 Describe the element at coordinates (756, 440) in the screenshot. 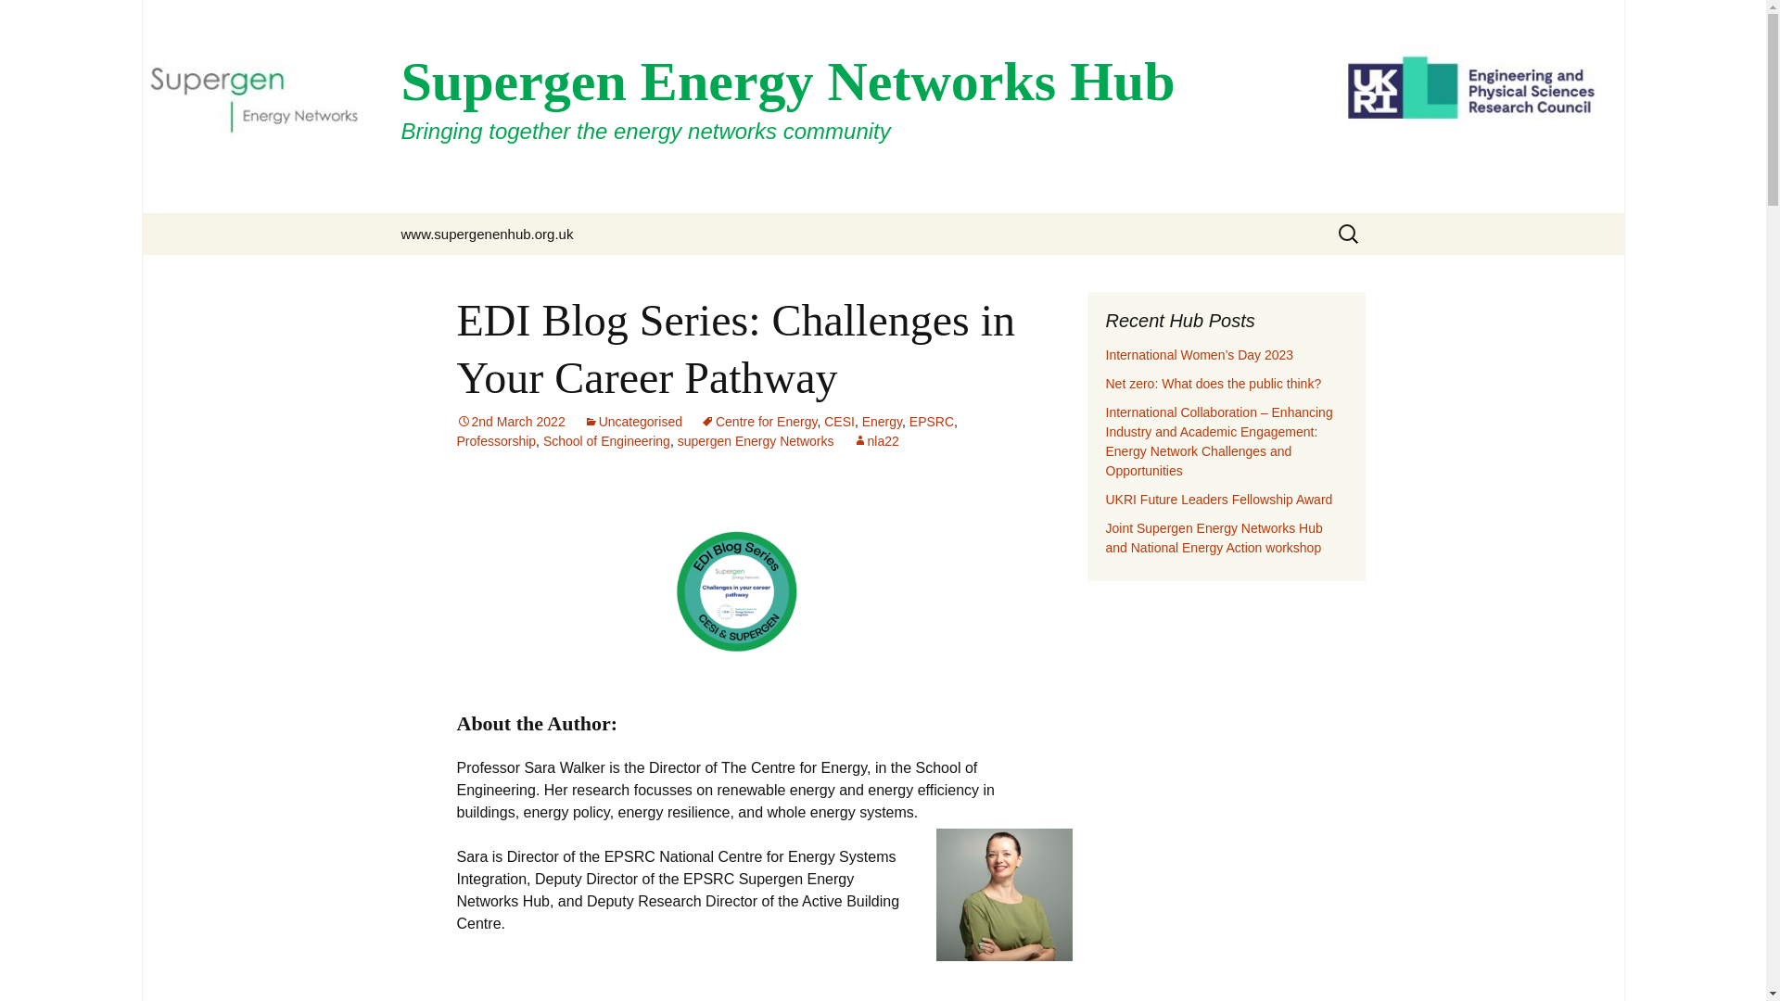

I see `supergen Energy Networks` at that location.